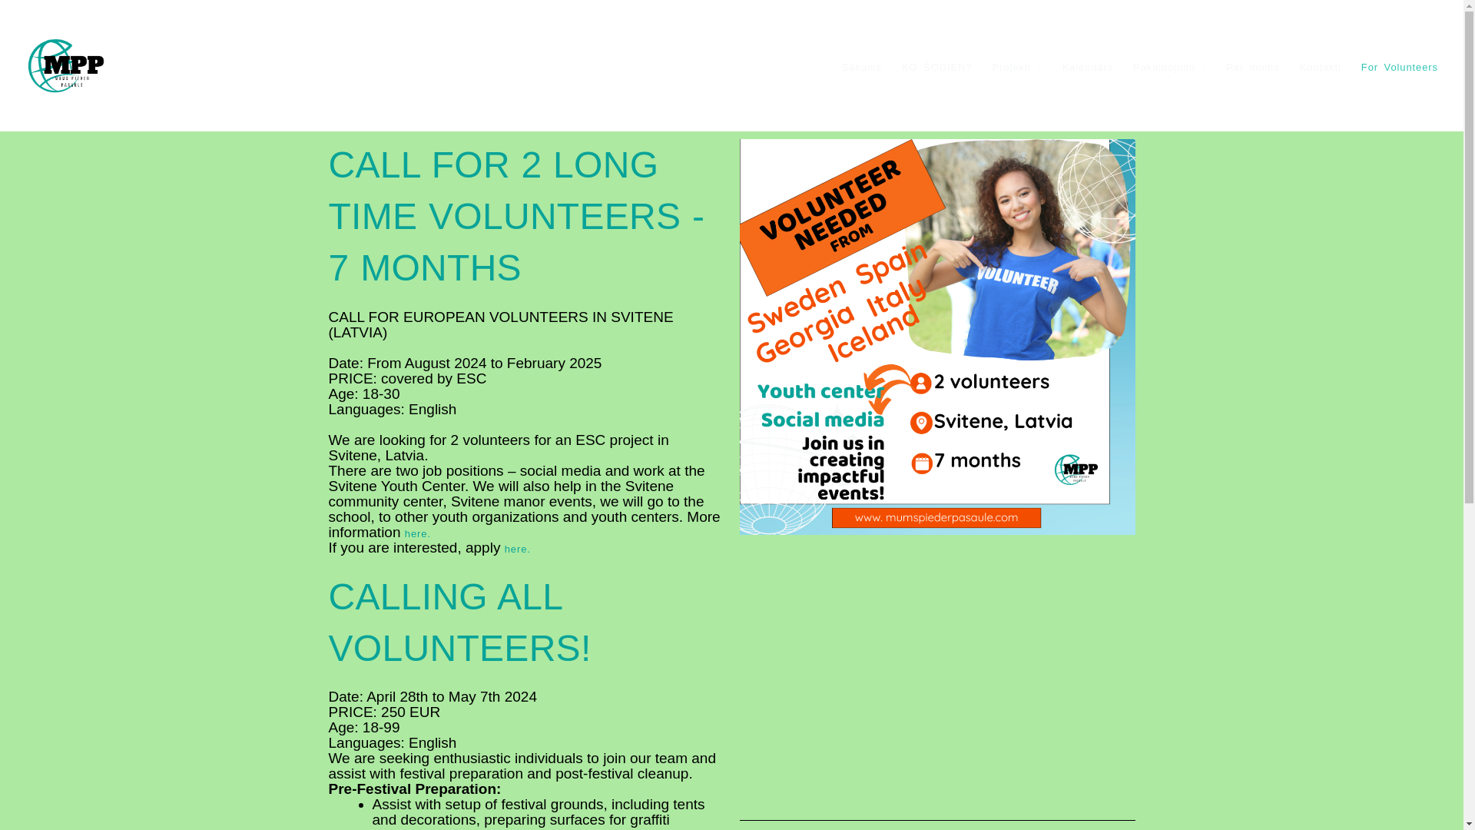  What do you see at coordinates (1252, 67) in the screenshot?
I see `Par mums` at bounding box center [1252, 67].